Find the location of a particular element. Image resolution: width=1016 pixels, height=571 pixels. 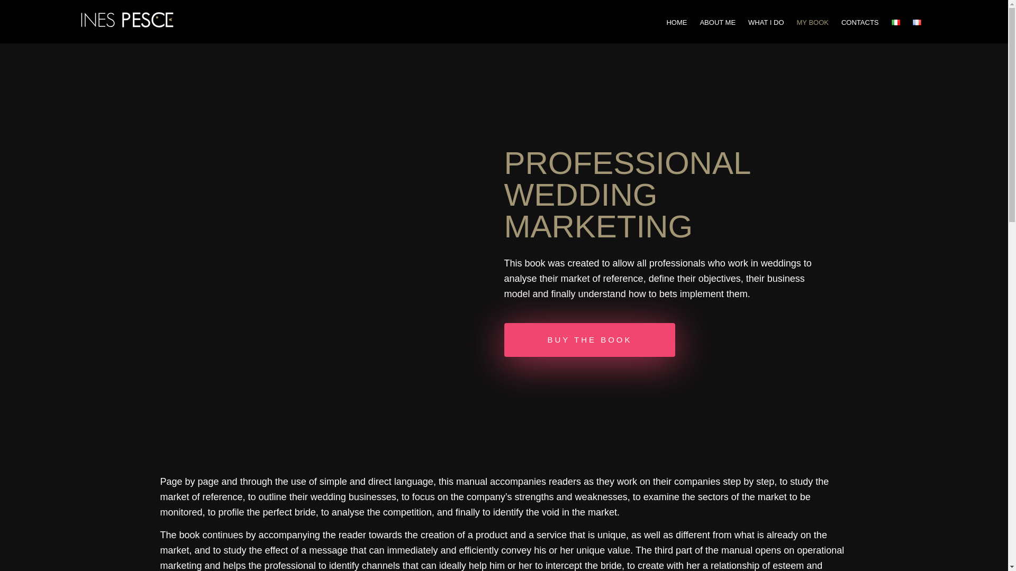

ABOUT ME is located at coordinates (717, 22).